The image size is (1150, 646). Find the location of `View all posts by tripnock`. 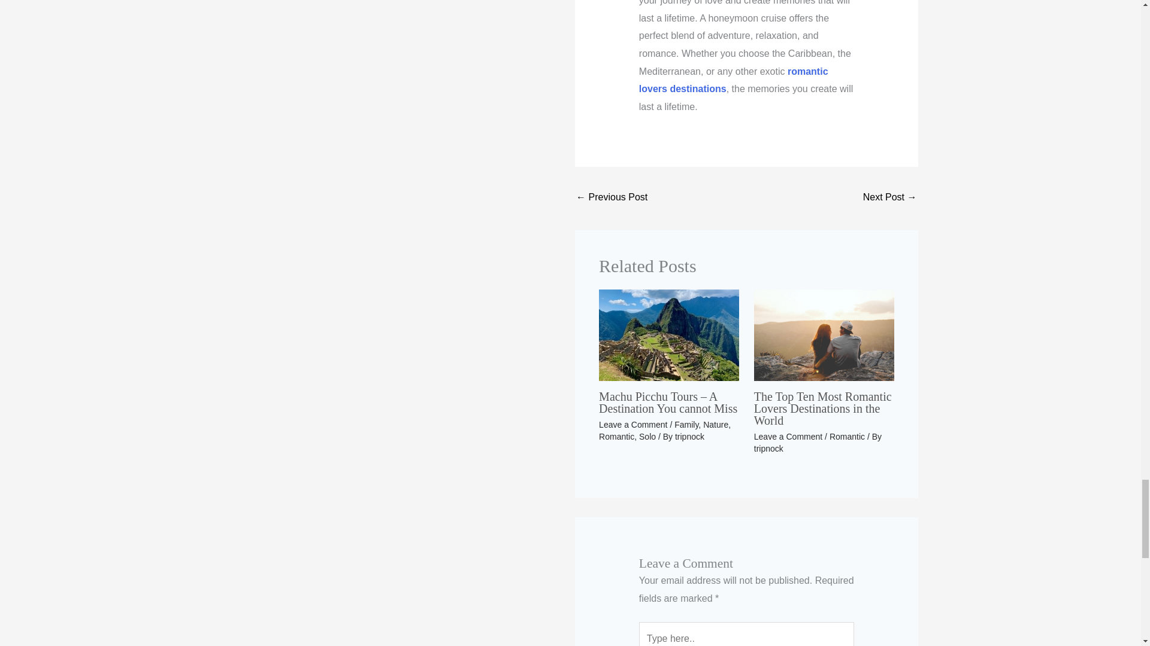

View all posts by tripnock is located at coordinates (768, 449).